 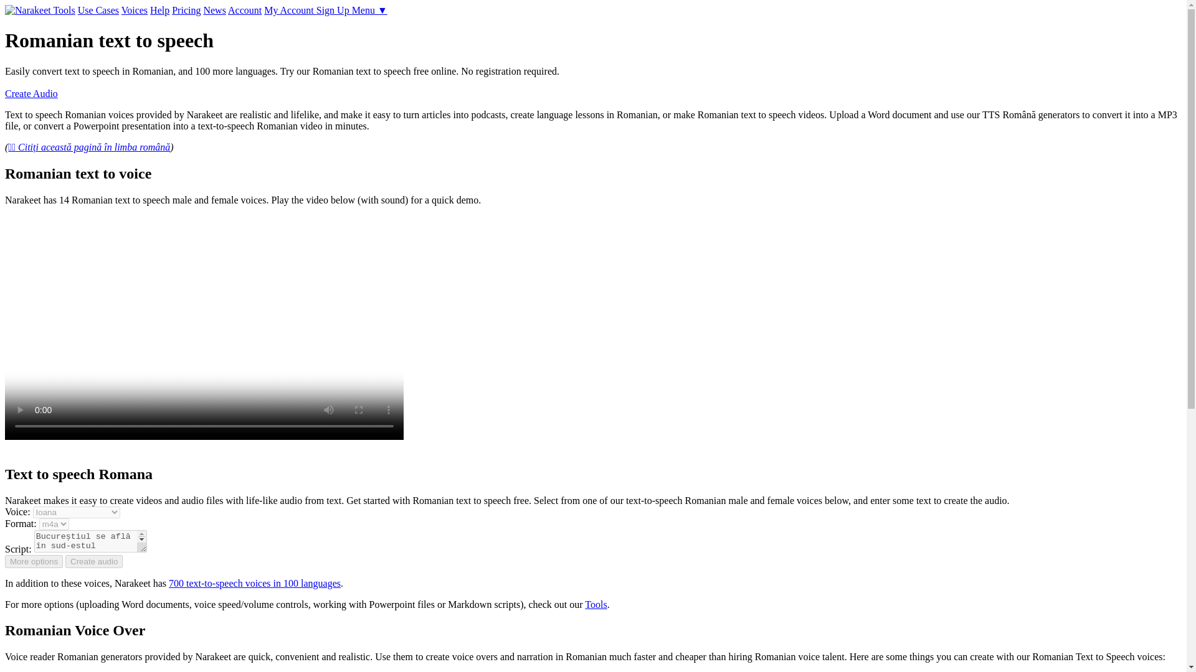 What do you see at coordinates (98, 10) in the screenshot?
I see `Use Cases` at bounding box center [98, 10].